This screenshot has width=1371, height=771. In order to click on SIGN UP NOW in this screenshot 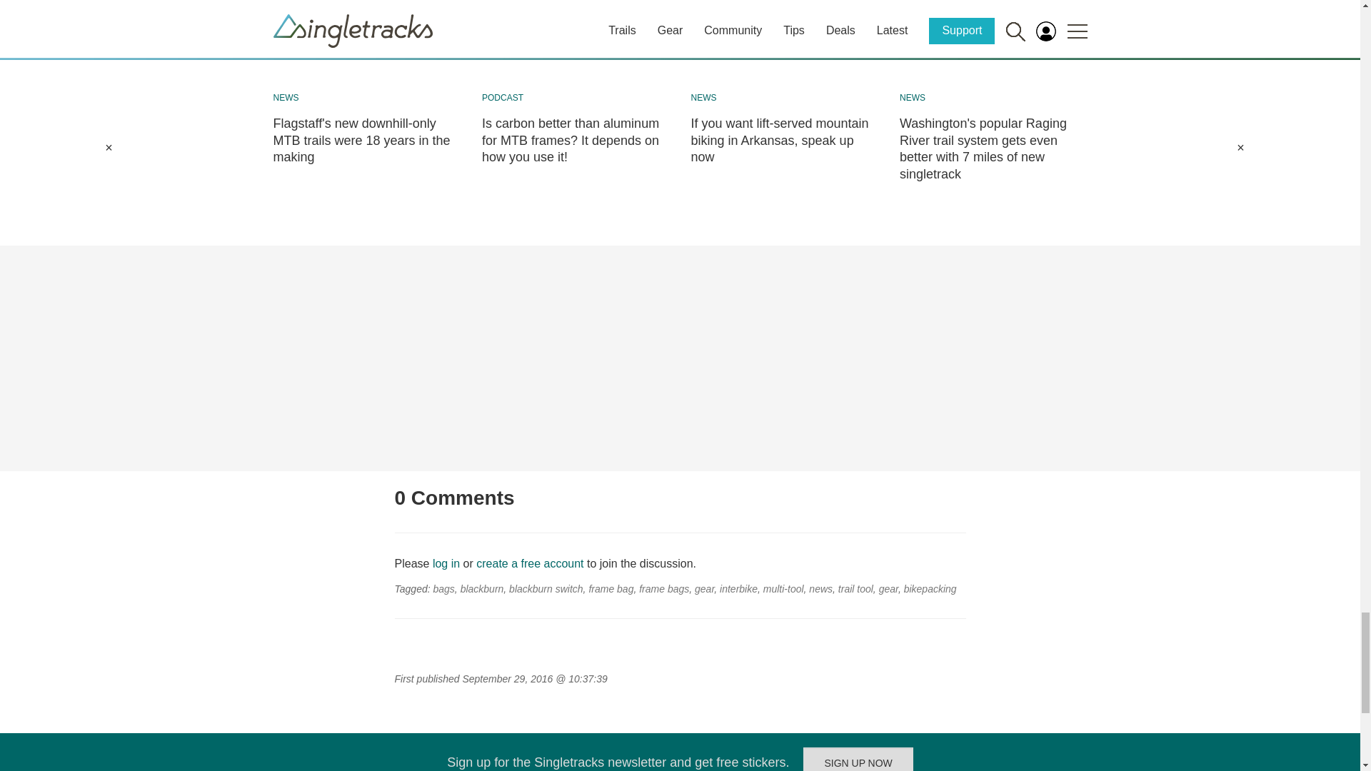, I will do `click(858, 759)`.